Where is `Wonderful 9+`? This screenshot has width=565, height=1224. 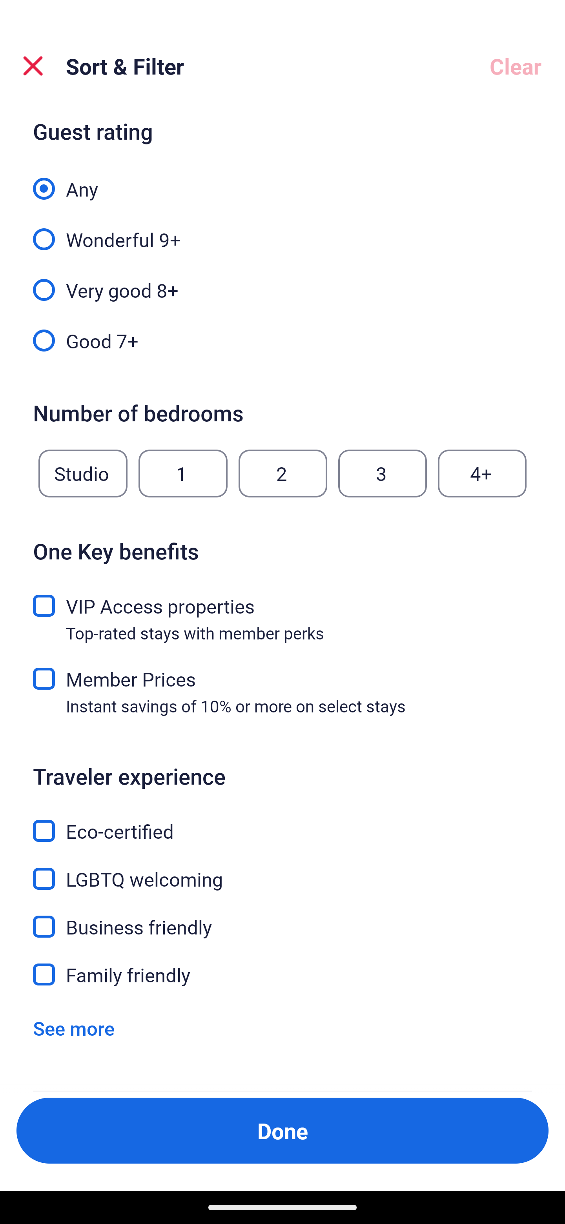
Wonderful 9+ is located at coordinates (282, 231).